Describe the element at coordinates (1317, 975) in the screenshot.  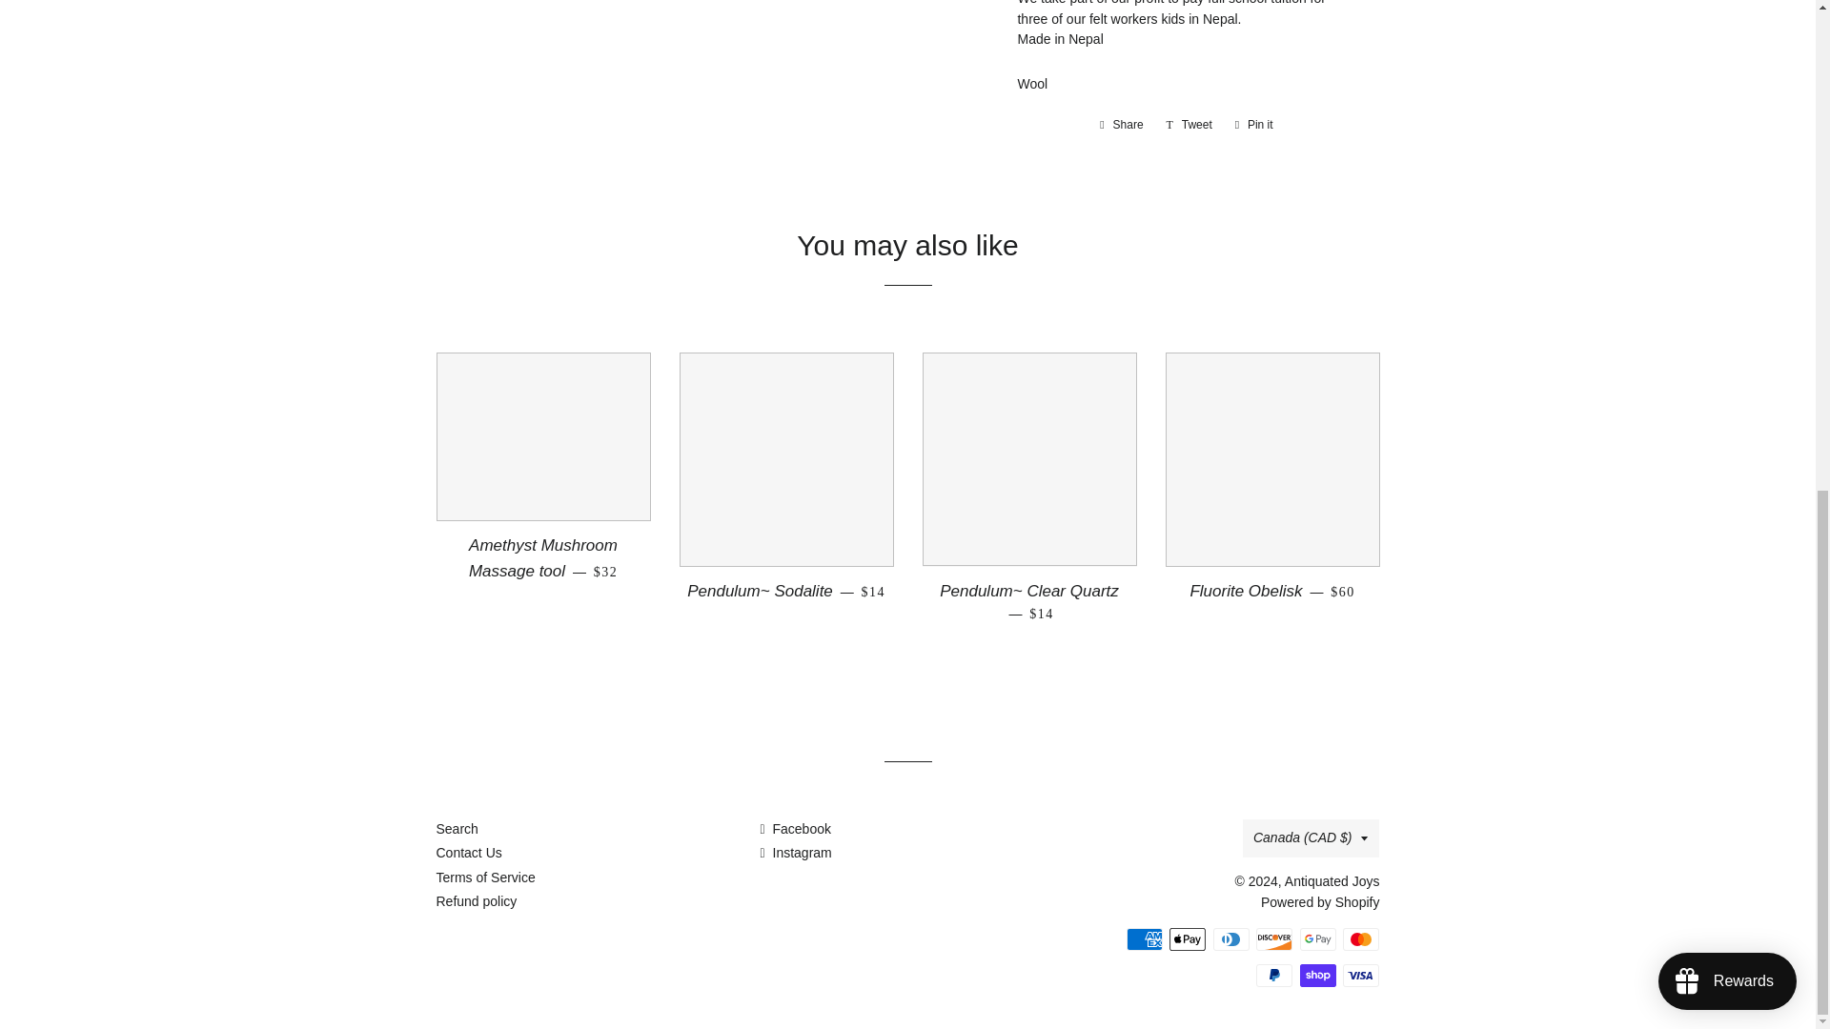
I see `Discover` at that location.